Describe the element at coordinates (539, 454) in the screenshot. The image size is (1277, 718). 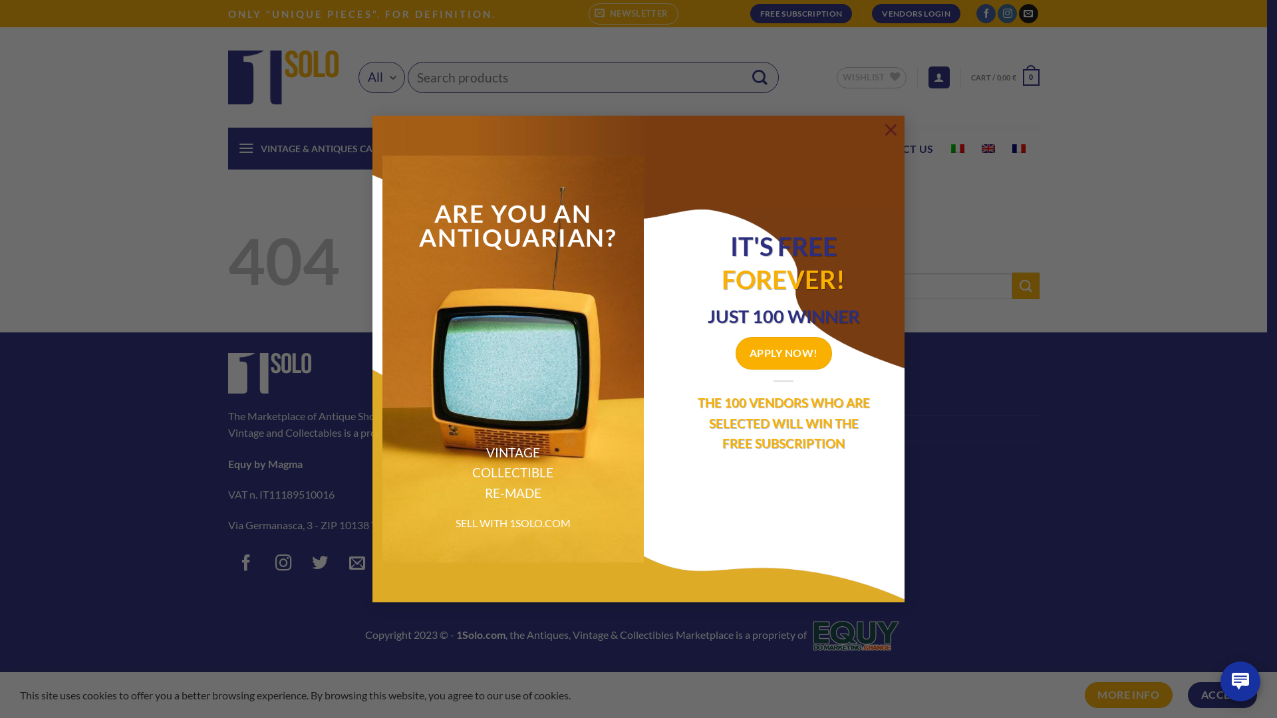
I see `Cookies Policy` at that location.